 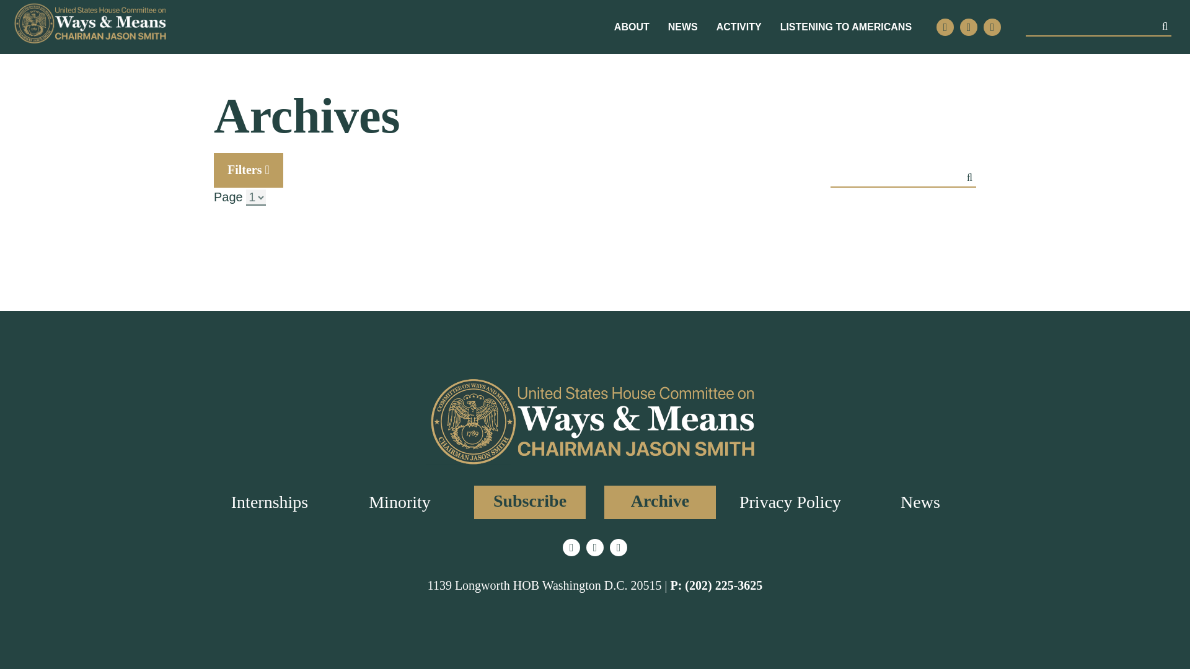 I want to click on Instagram, so click(x=595, y=548).